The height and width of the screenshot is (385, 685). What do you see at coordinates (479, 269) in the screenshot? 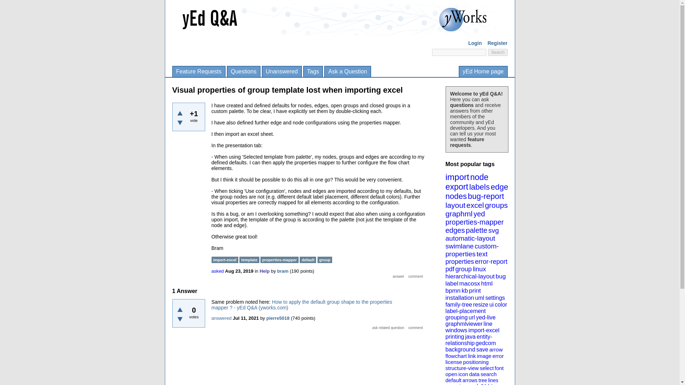
I see `linux` at bounding box center [479, 269].